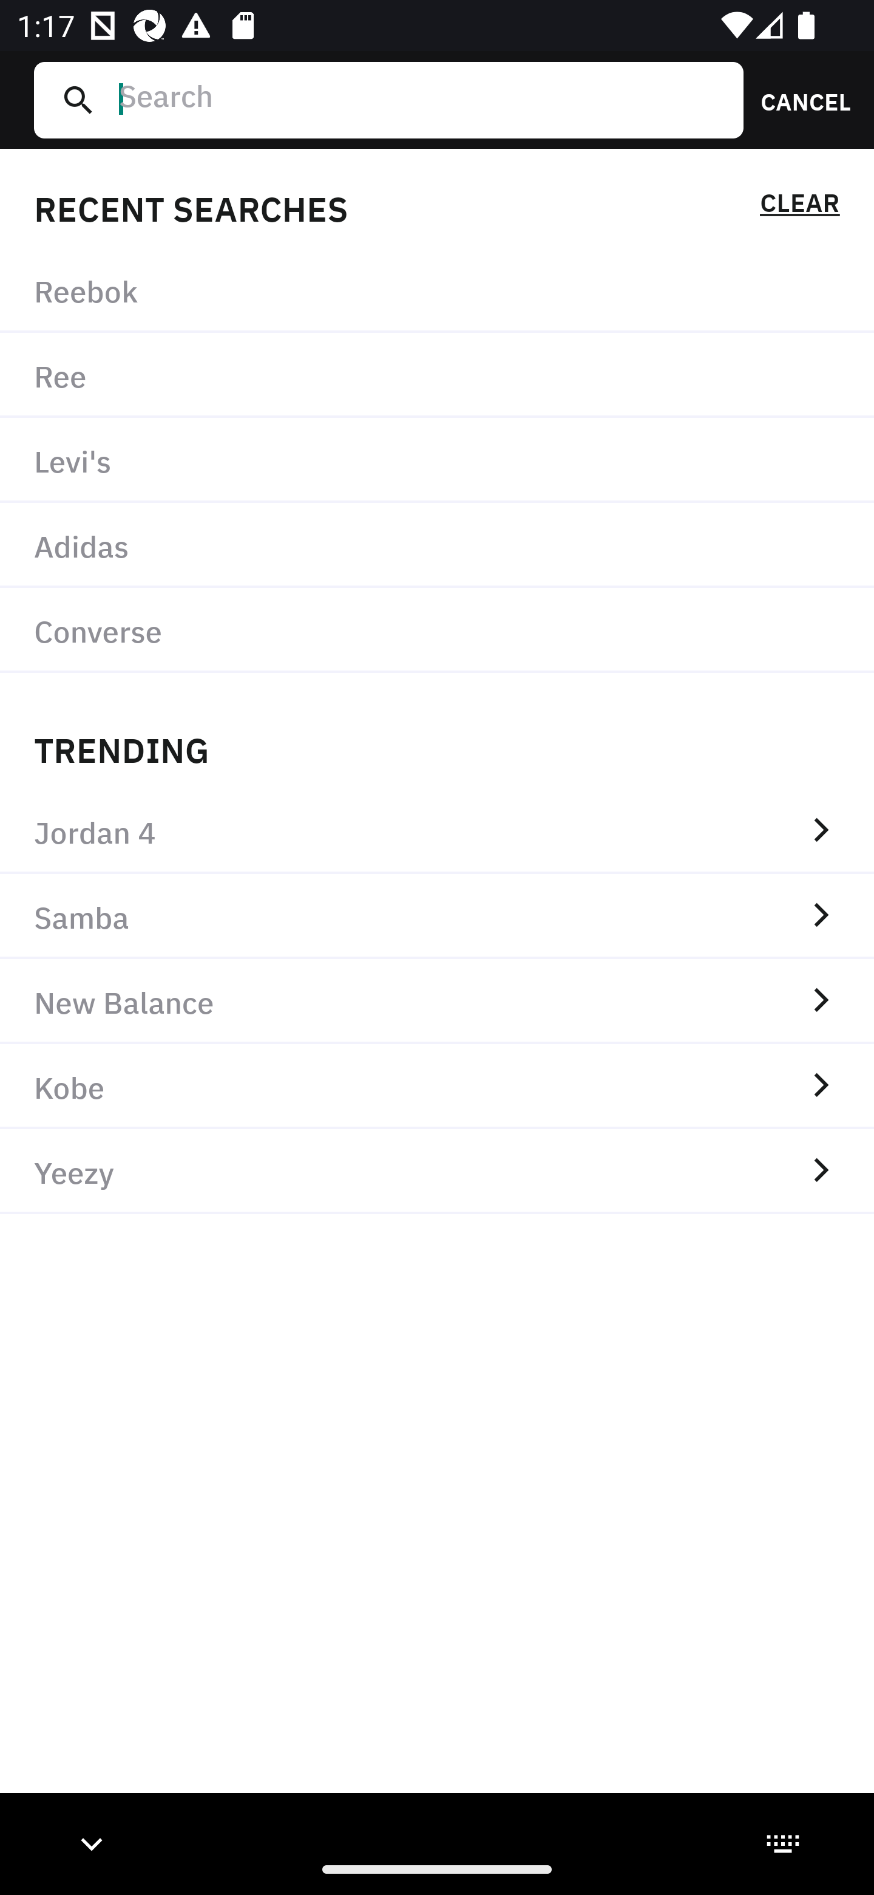 This screenshot has width=874, height=1895. Describe the element at coordinates (437, 916) in the screenshot. I see `Samba ` at that location.